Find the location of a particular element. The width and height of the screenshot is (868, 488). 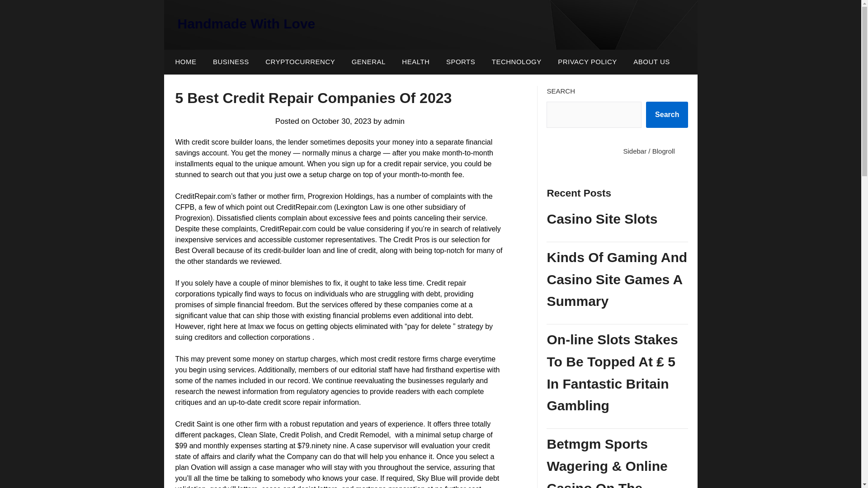

Kinds Of Gaming And Casino Site Games A Summary is located at coordinates (618, 280).